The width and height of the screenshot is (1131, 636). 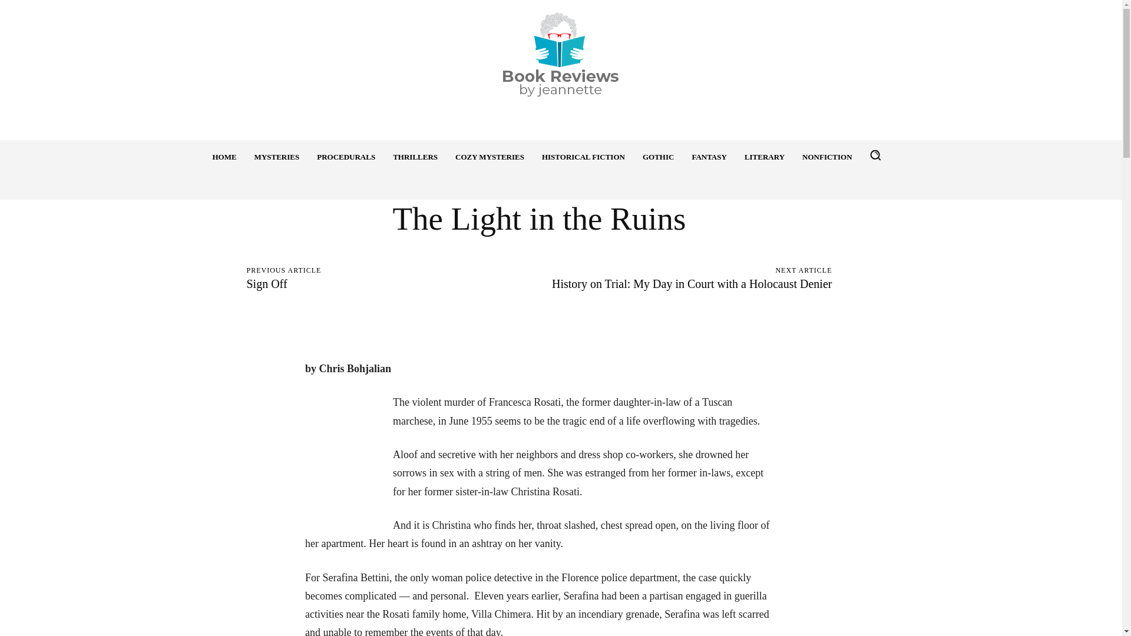 I want to click on MYSTERIES, so click(x=277, y=157).